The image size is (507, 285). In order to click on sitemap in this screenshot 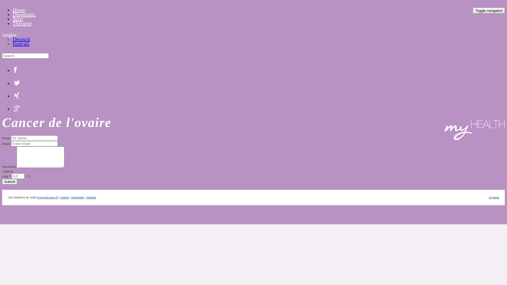, I will do `click(91, 197)`.